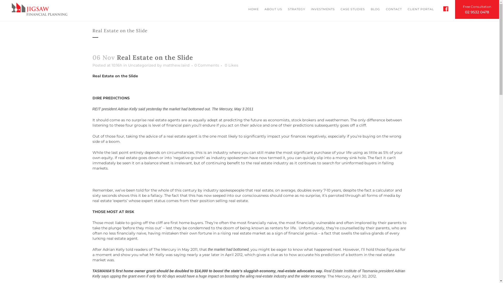 This screenshot has width=503, height=283. Describe the element at coordinates (176, 65) in the screenshot. I see `matthew.laird` at that location.